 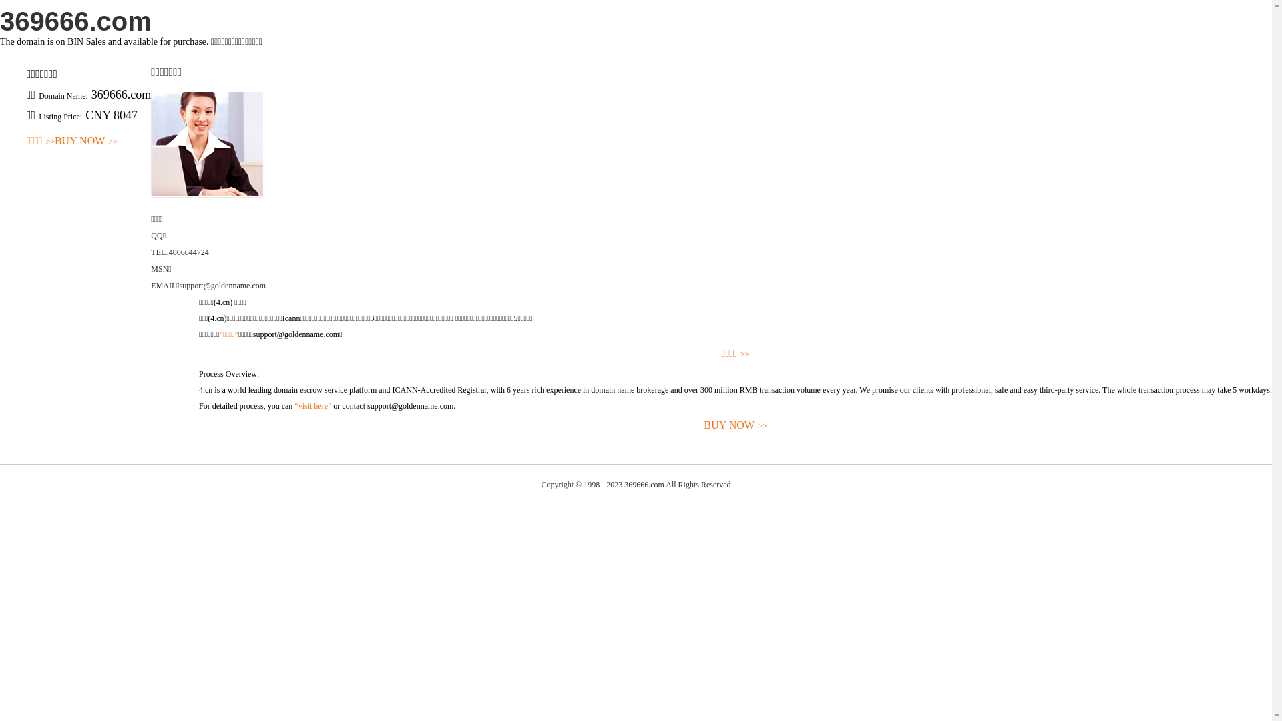 What do you see at coordinates (86, 142) in the screenshot?
I see `BUY NOW>>` at bounding box center [86, 142].